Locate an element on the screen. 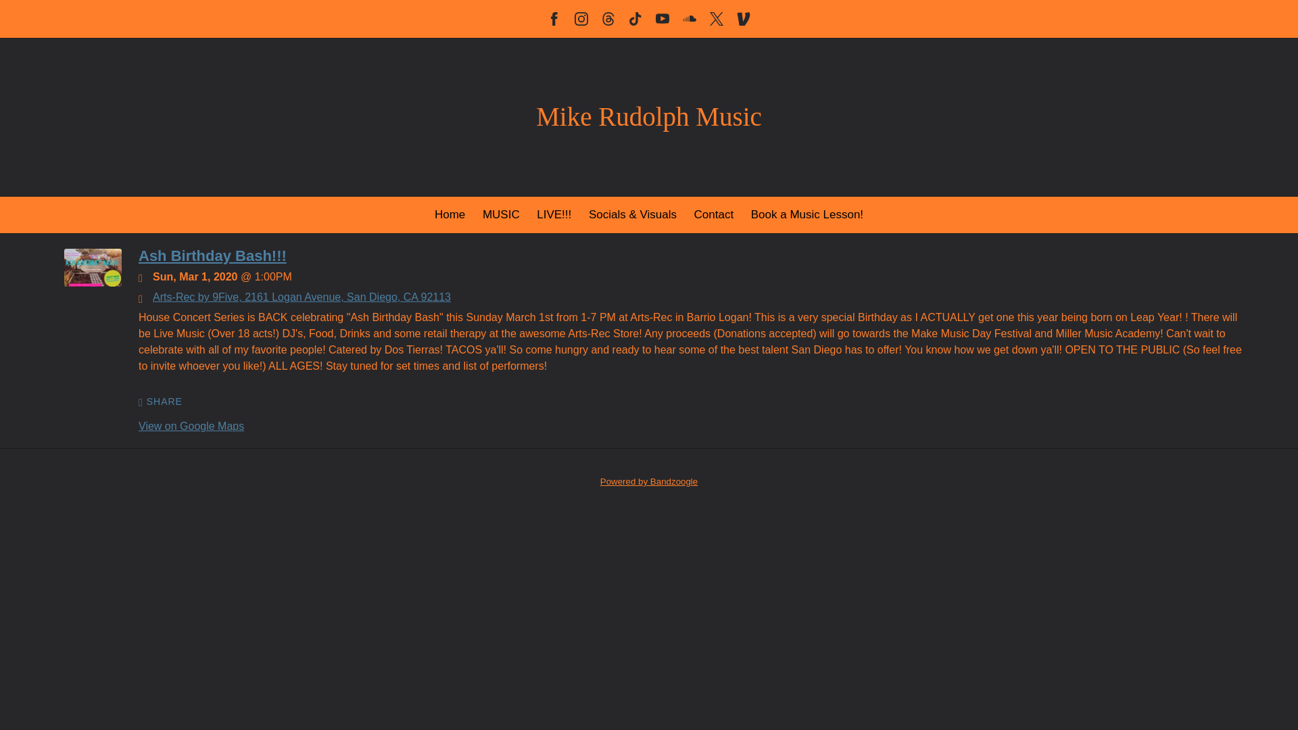  Book a Music Lesson! is located at coordinates (807, 214).